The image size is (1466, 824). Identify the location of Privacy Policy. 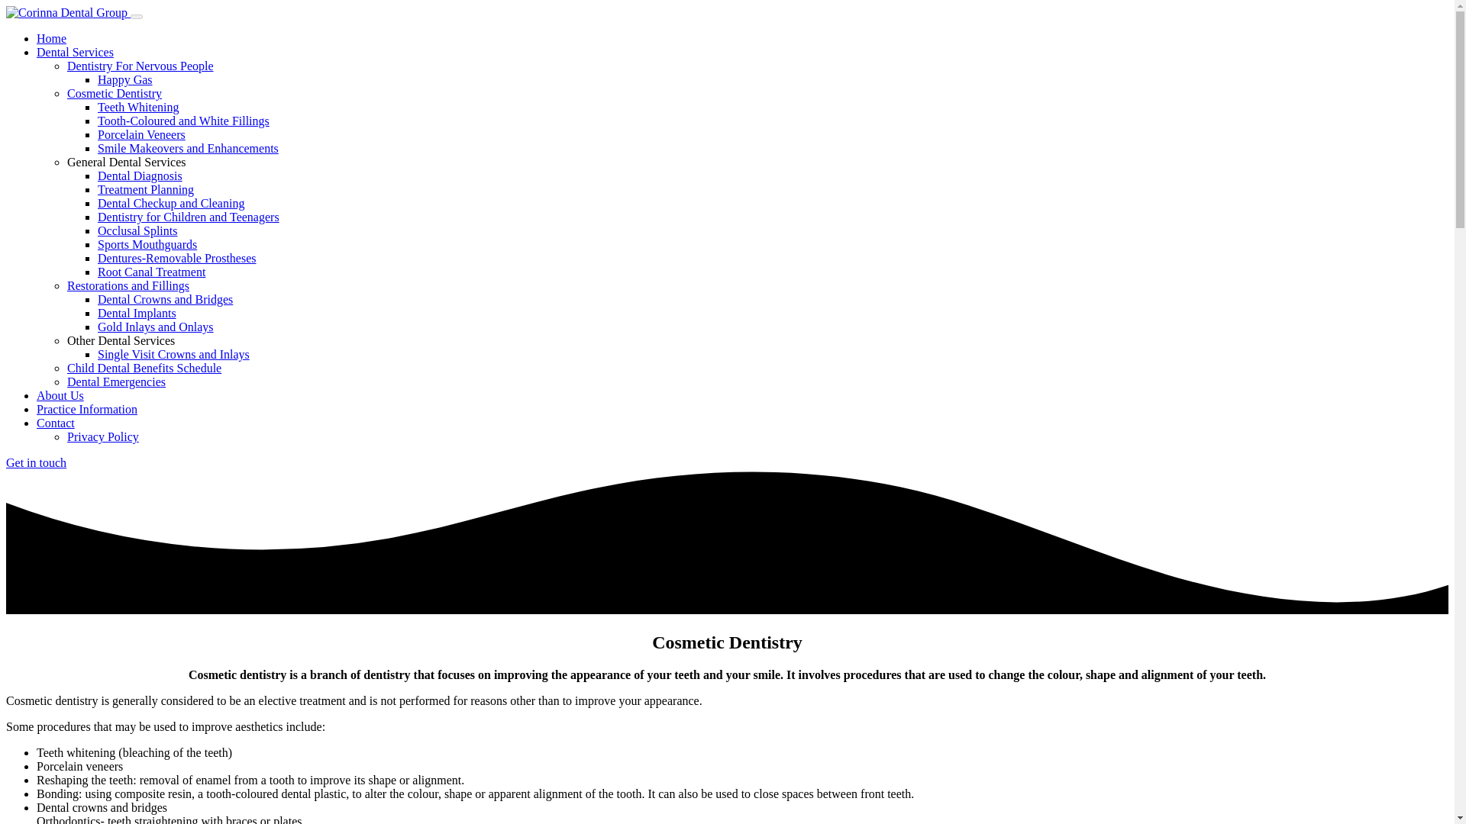
(103, 436).